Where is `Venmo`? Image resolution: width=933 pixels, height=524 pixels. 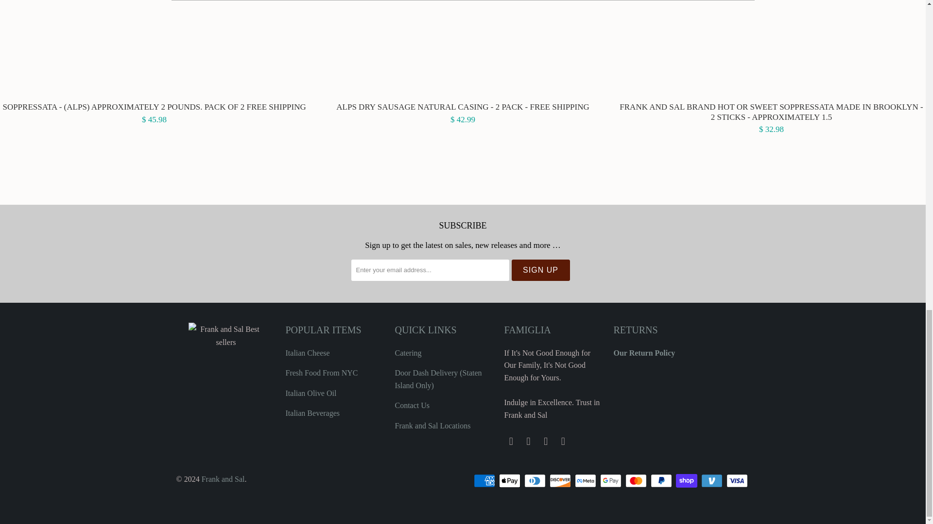 Venmo is located at coordinates (712, 480).